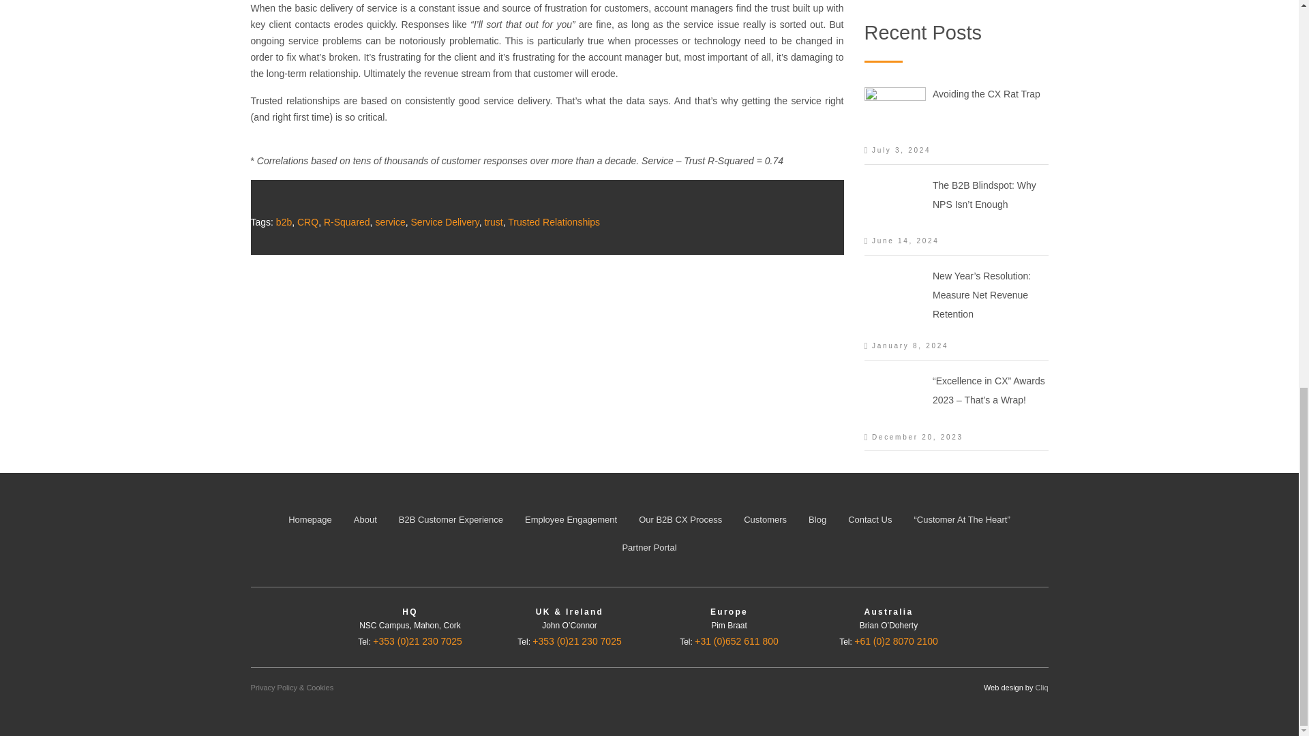 This screenshot has height=736, width=1309. I want to click on R-Squared, so click(346, 221).